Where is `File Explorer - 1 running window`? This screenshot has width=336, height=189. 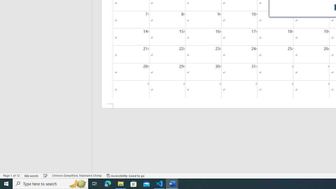
File Explorer - 1 running window is located at coordinates (121, 184).